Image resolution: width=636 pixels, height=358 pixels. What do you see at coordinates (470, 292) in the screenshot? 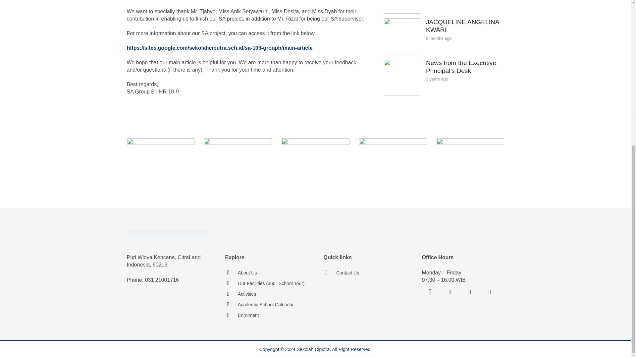
I see `YouTube` at bounding box center [470, 292].